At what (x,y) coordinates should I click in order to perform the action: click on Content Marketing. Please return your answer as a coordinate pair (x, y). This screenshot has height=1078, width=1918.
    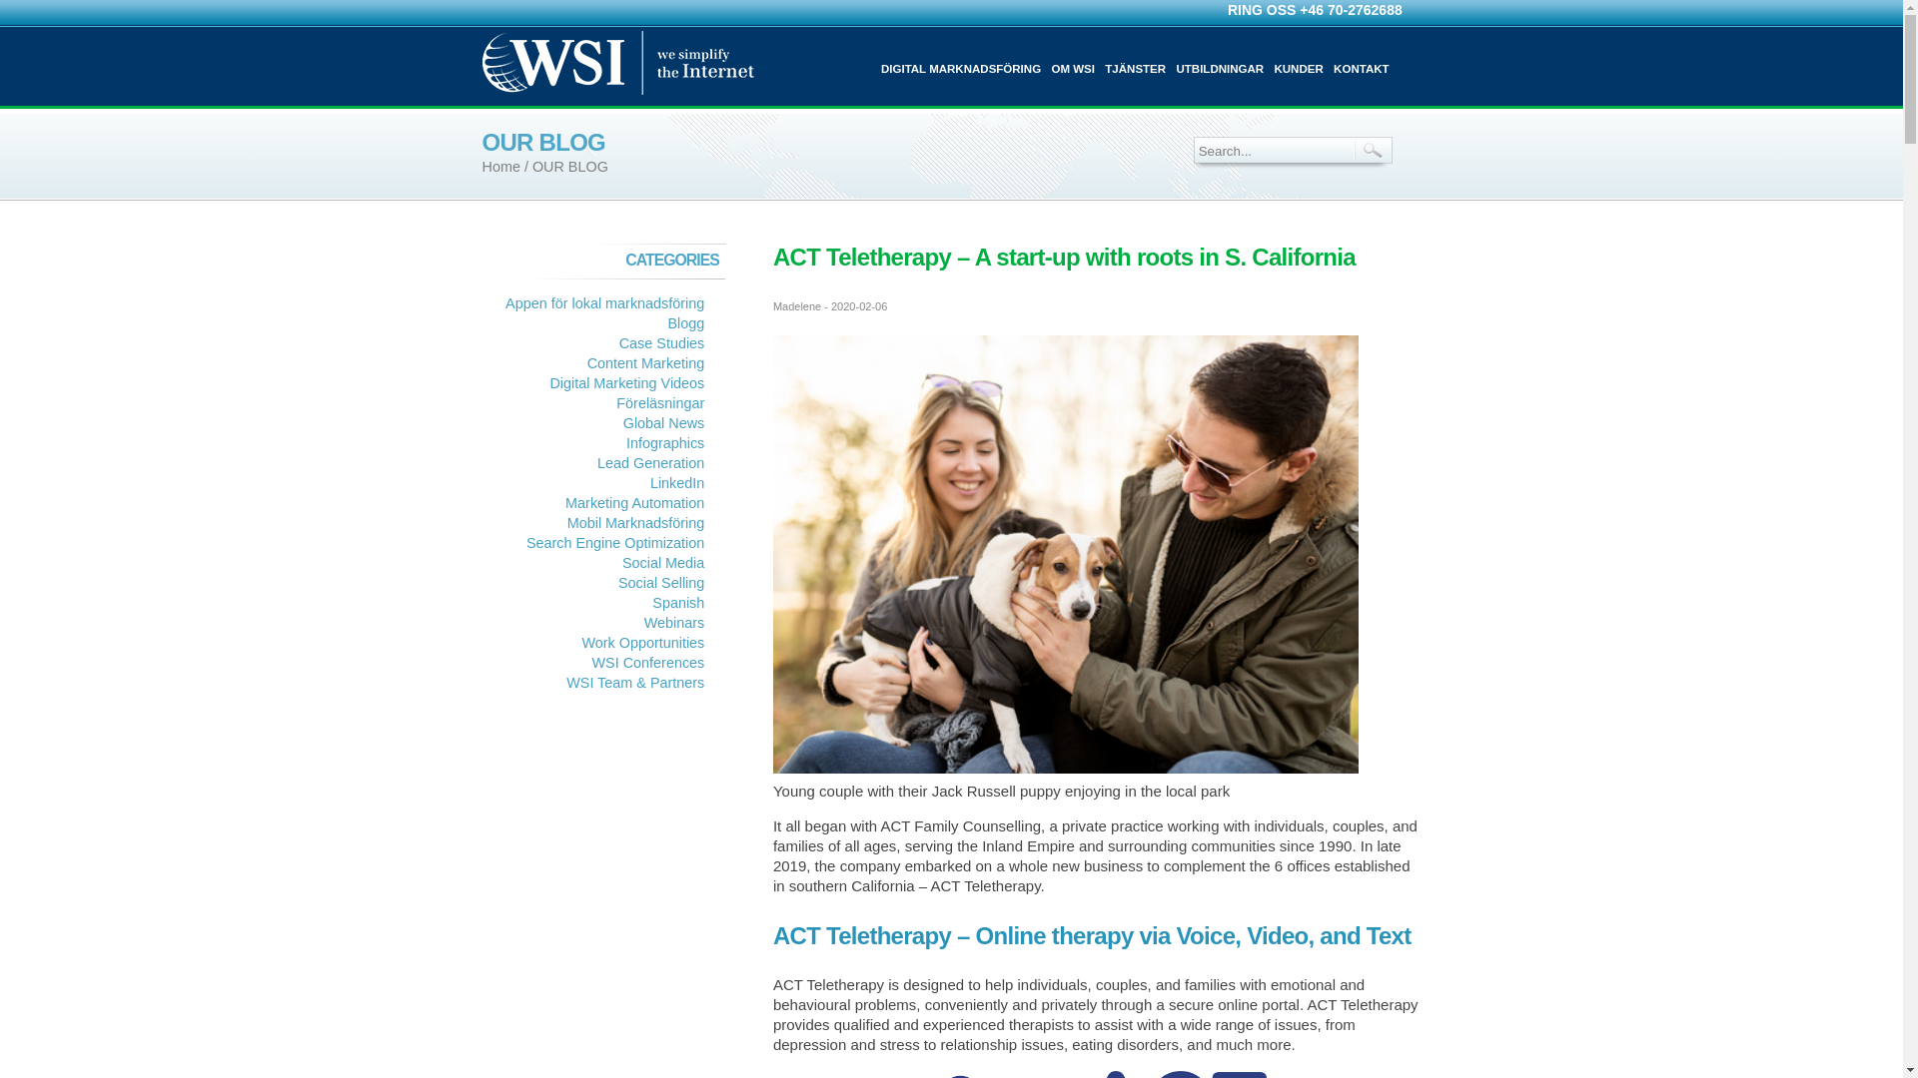
    Looking at the image, I should click on (645, 363).